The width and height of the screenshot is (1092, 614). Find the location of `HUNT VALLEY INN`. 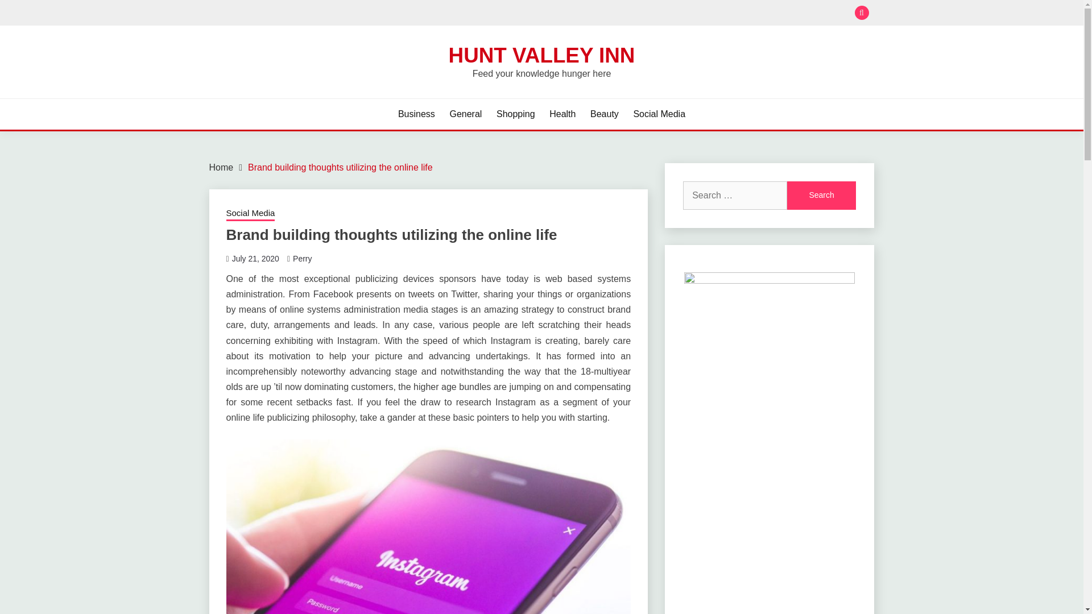

HUNT VALLEY INN is located at coordinates (542, 55).